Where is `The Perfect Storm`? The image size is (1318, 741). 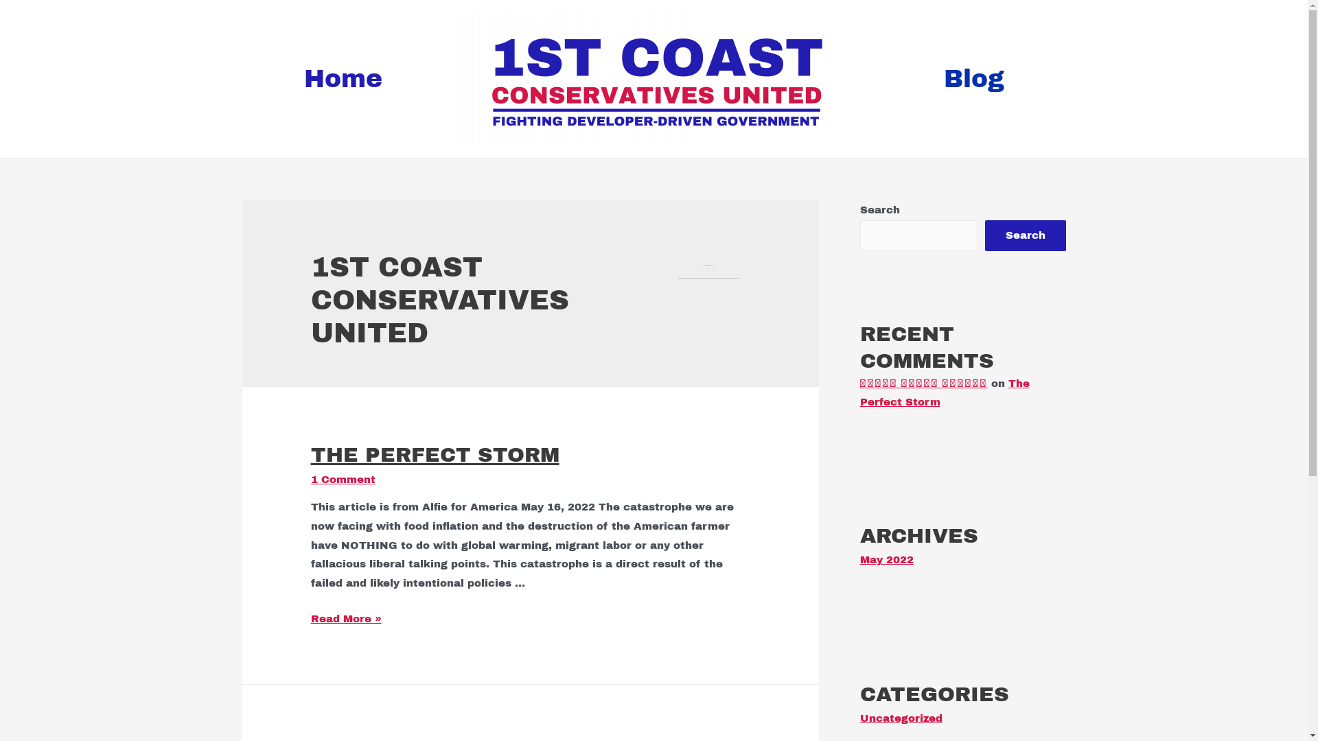
The Perfect Storm is located at coordinates (945, 392).